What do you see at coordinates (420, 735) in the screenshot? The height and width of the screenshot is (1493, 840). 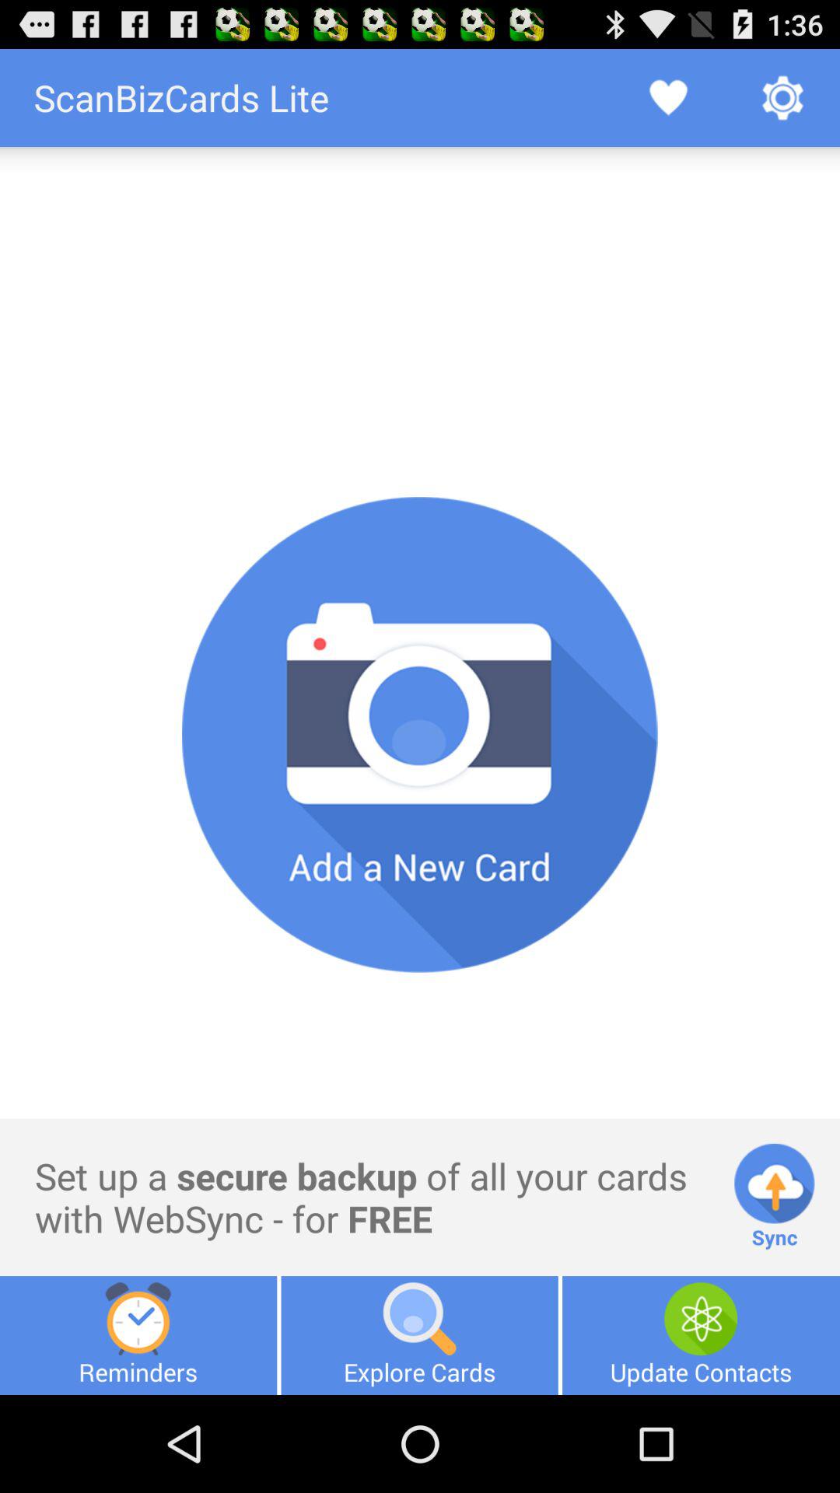 I see `open camera` at bounding box center [420, 735].